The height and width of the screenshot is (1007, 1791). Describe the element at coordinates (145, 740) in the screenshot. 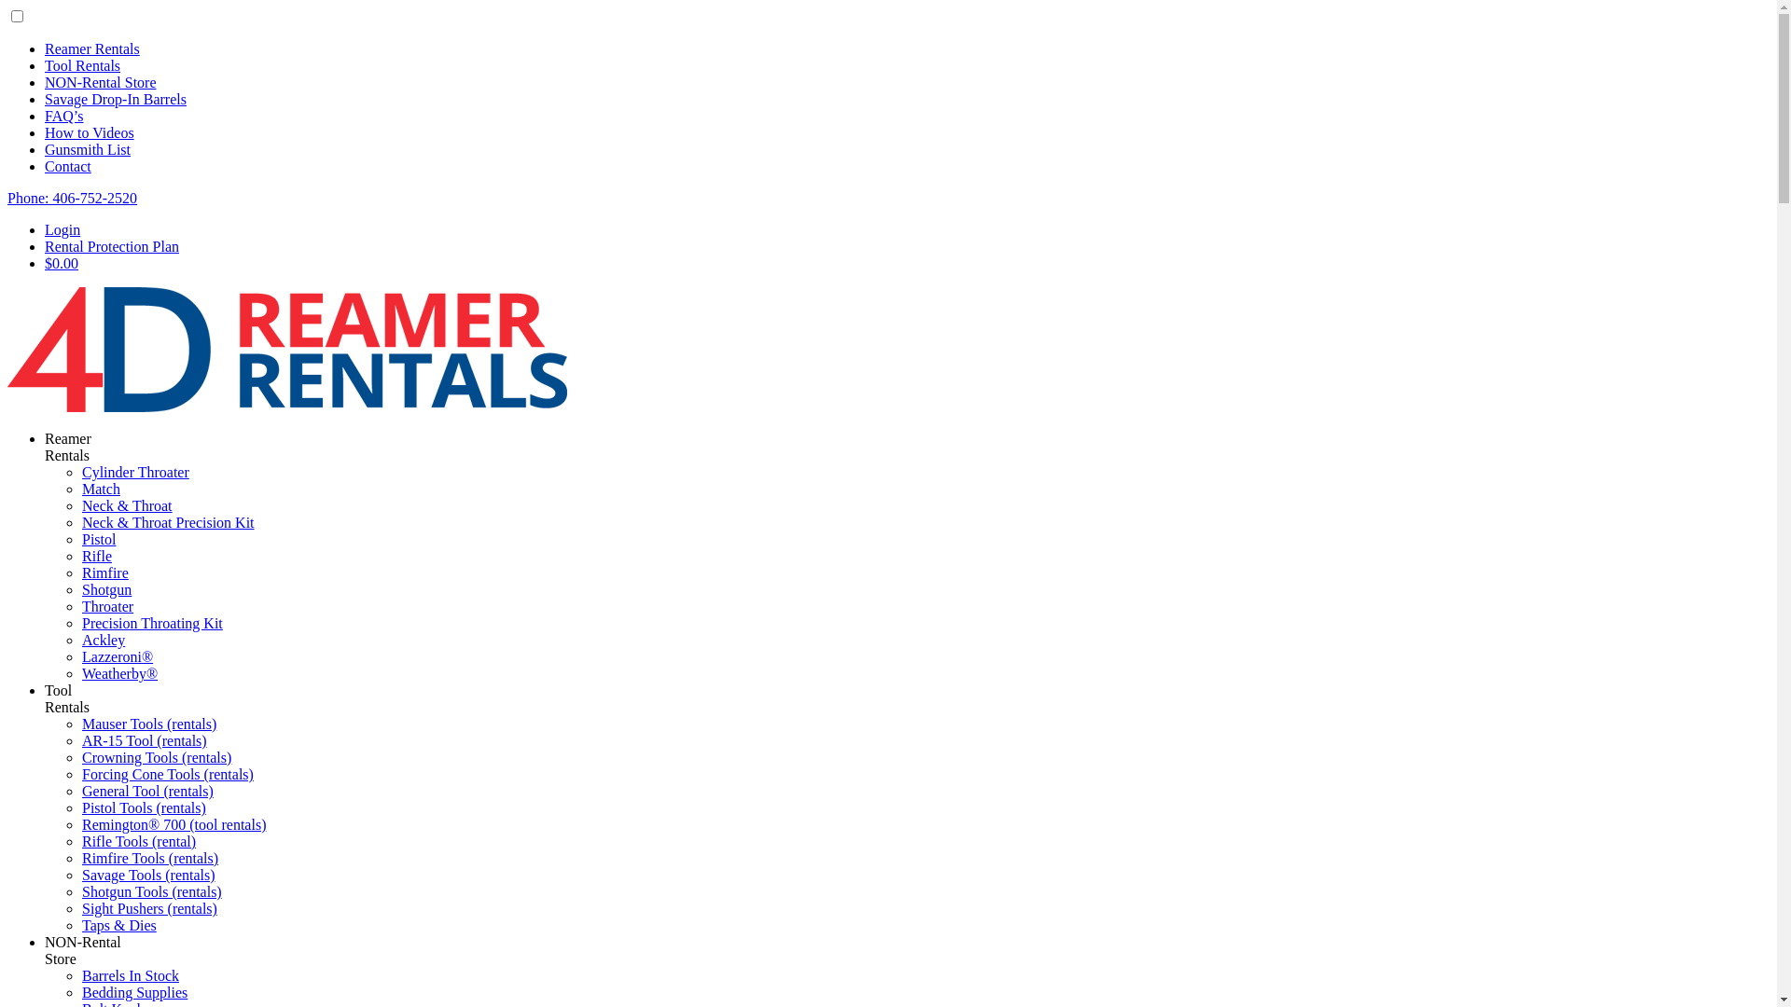

I see `AR-15 Tool (rentals)` at that location.